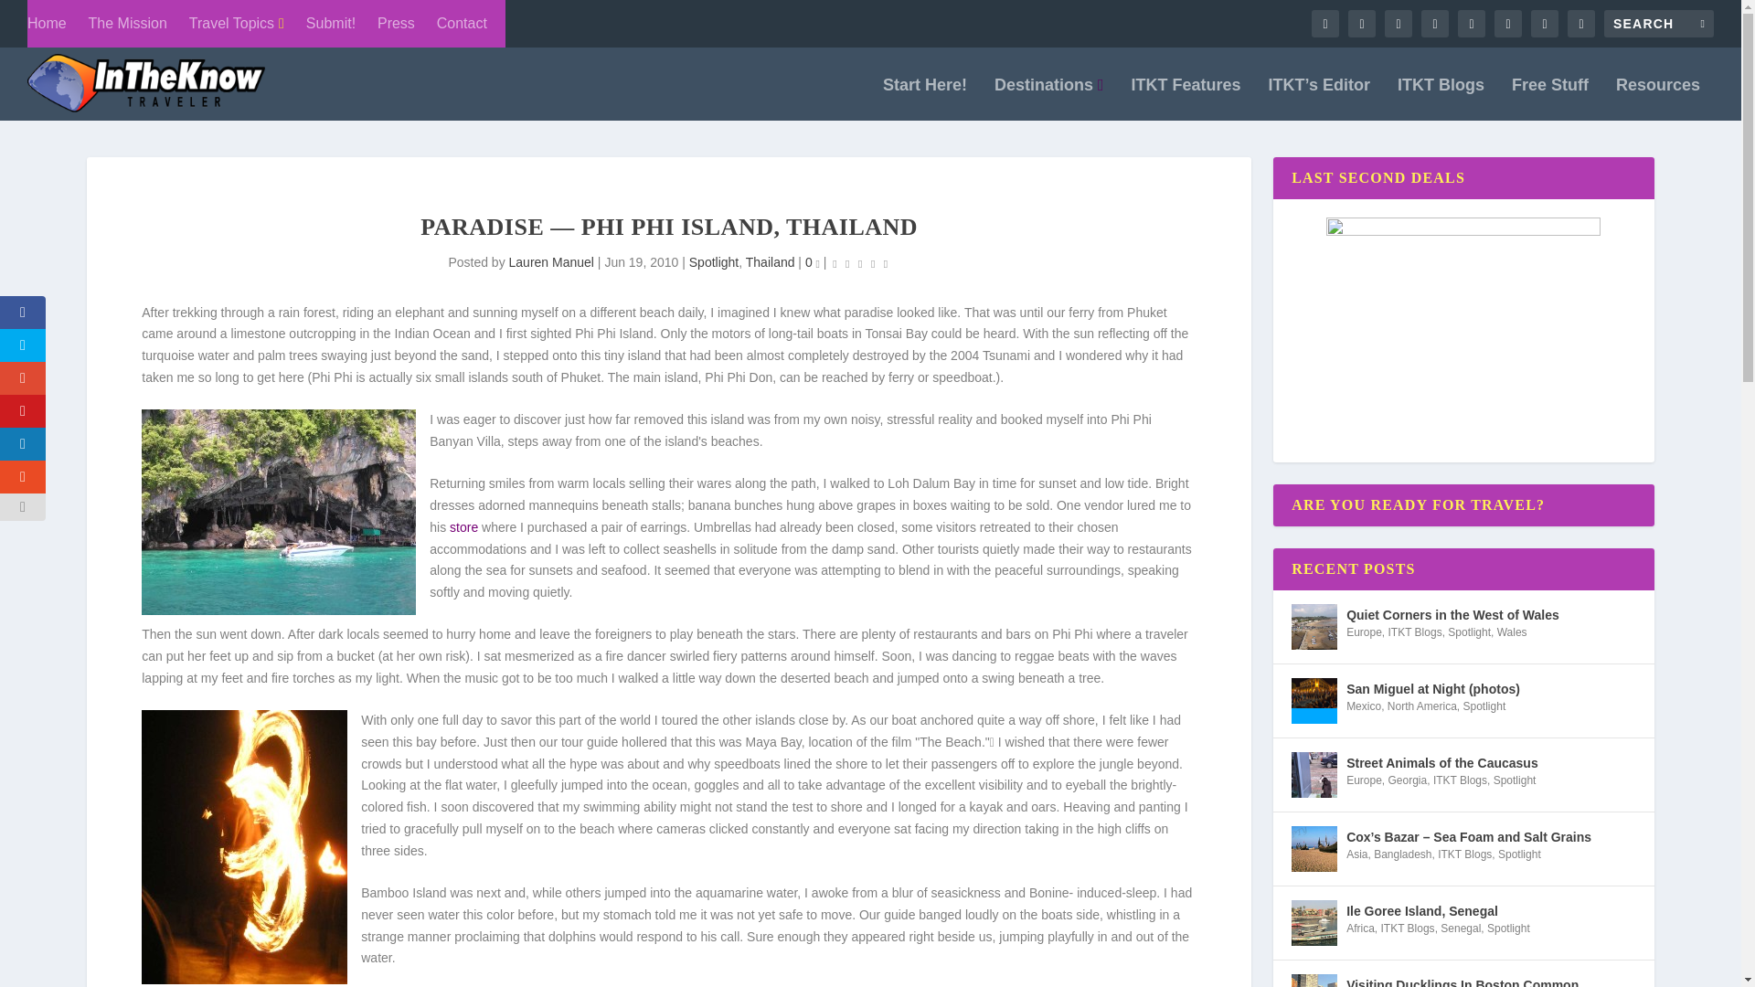 The width and height of the screenshot is (1755, 987). What do you see at coordinates (1658, 24) in the screenshot?
I see `Search for:` at bounding box center [1658, 24].